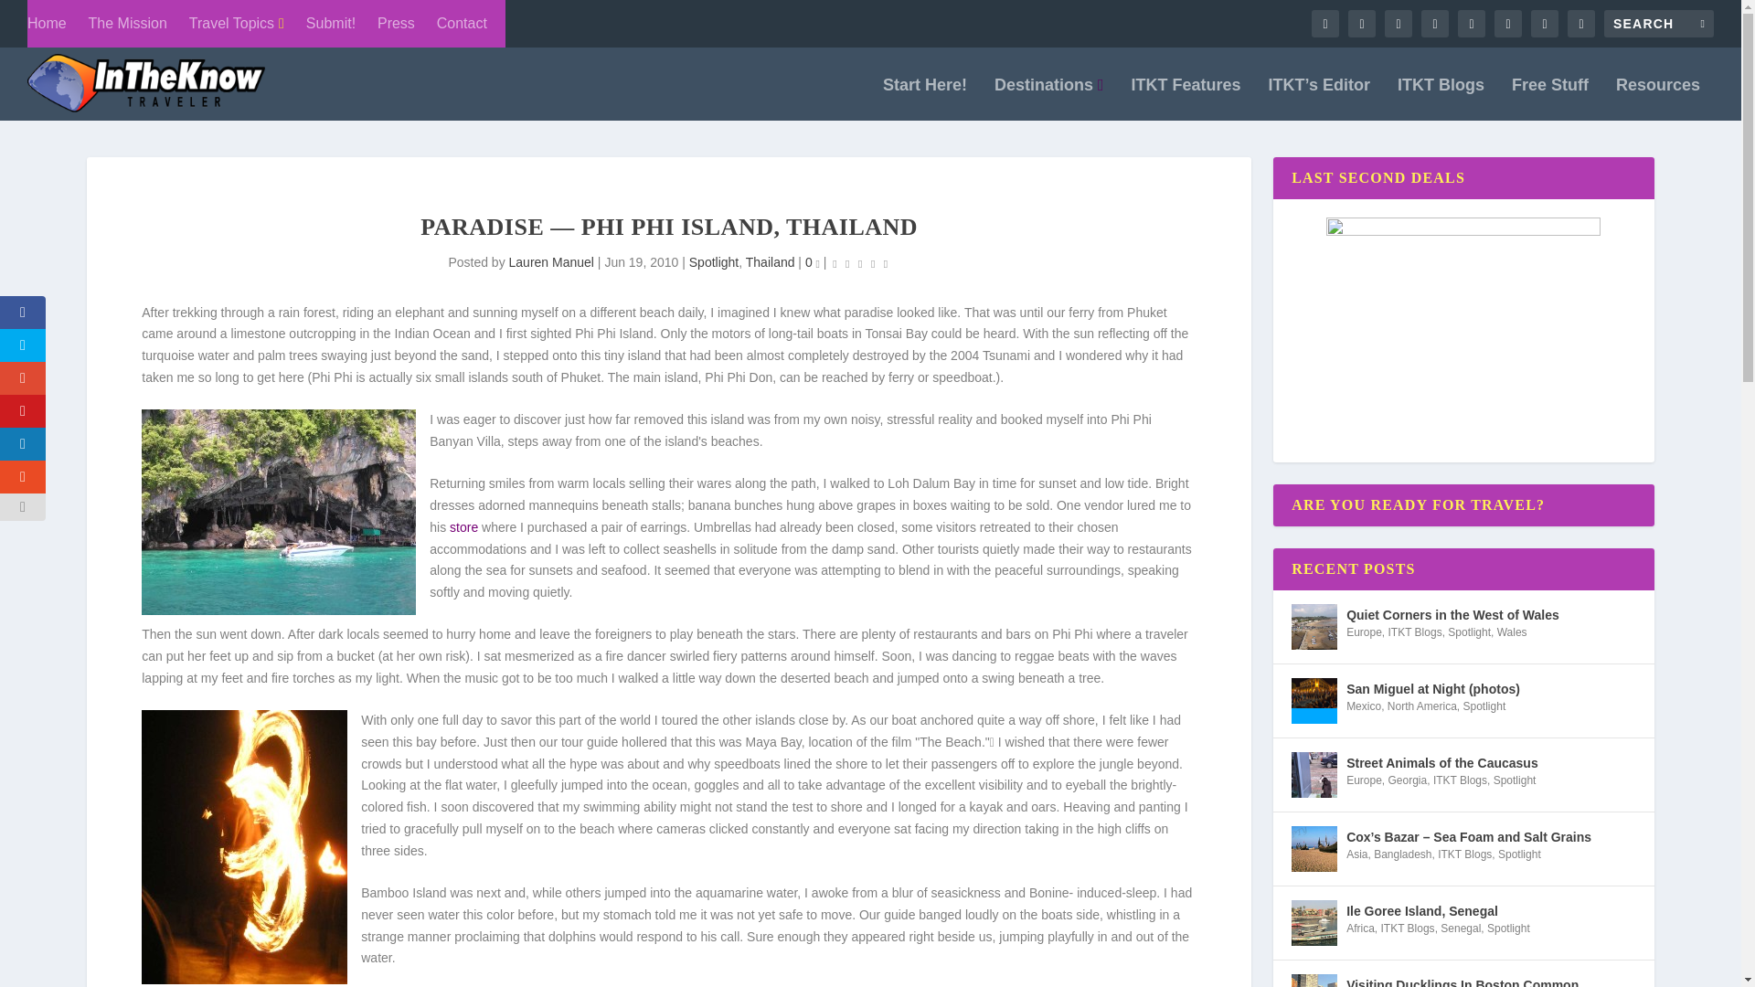 The width and height of the screenshot is (1755, 987). What do you see at coordinates (1658, 24) in the screenshot?
I see `Search for:` at bounding box center [1658, 24].